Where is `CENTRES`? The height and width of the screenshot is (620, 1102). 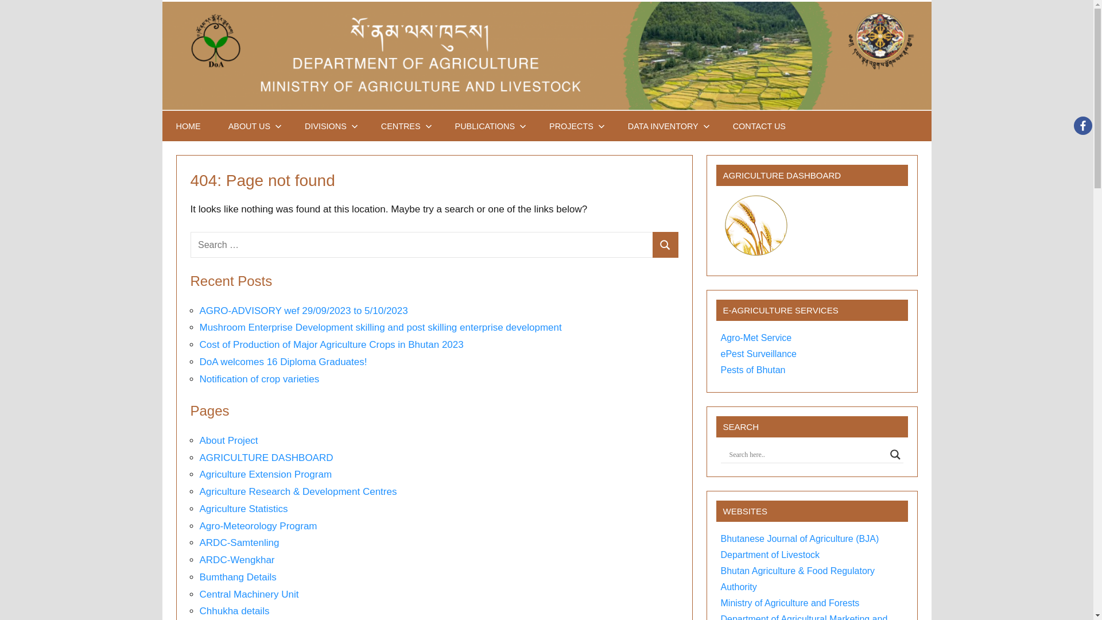
CENTRES is located at coordinates (404, 126).